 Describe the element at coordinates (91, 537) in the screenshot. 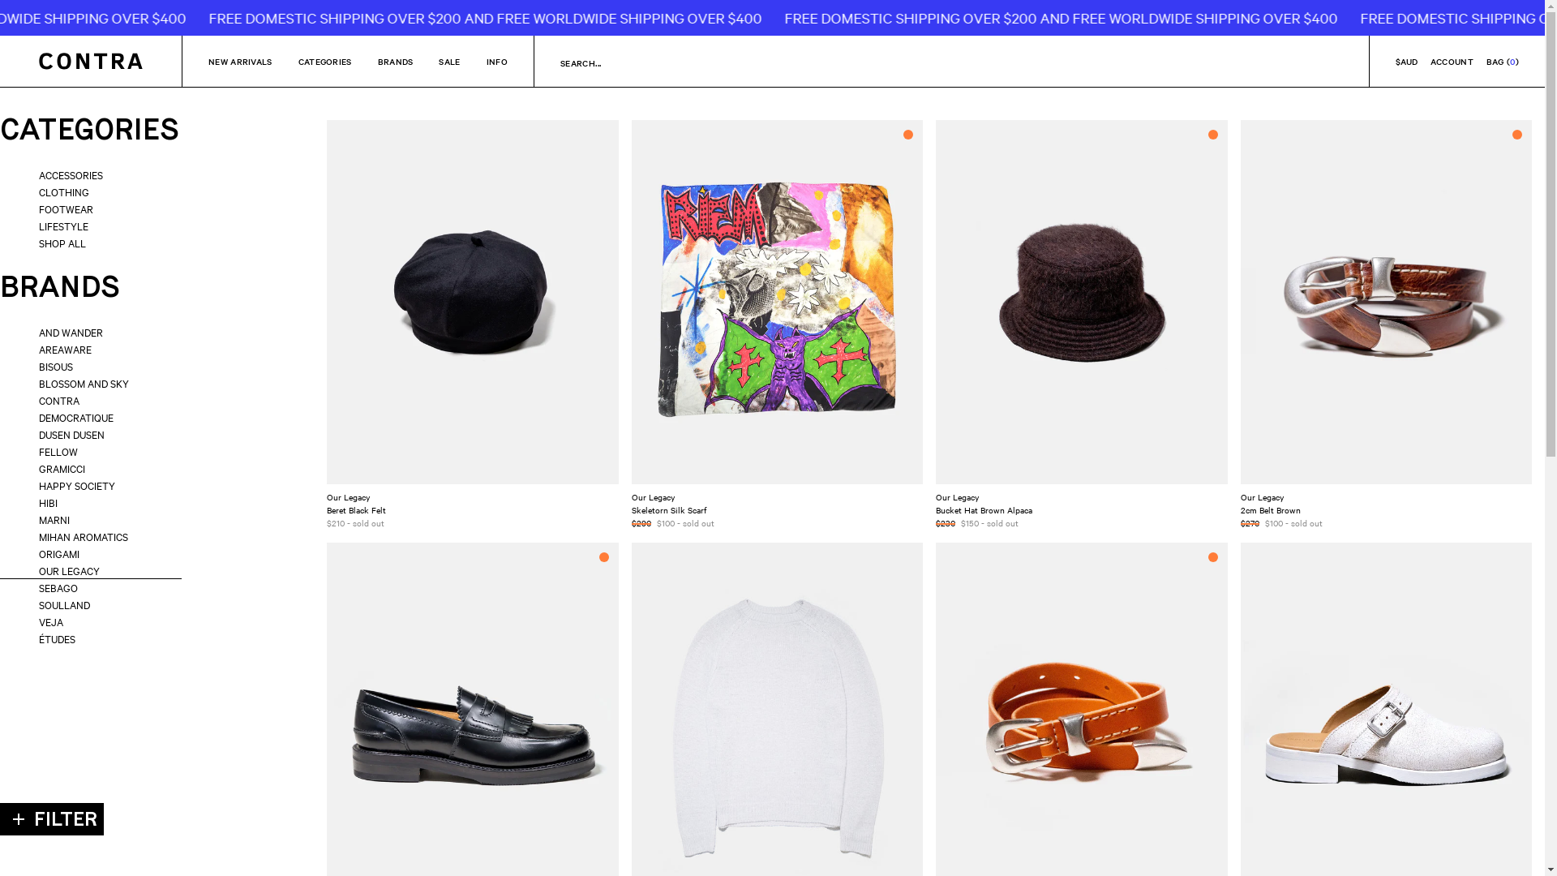

I see `MIHAN AROMATICS` at that location.